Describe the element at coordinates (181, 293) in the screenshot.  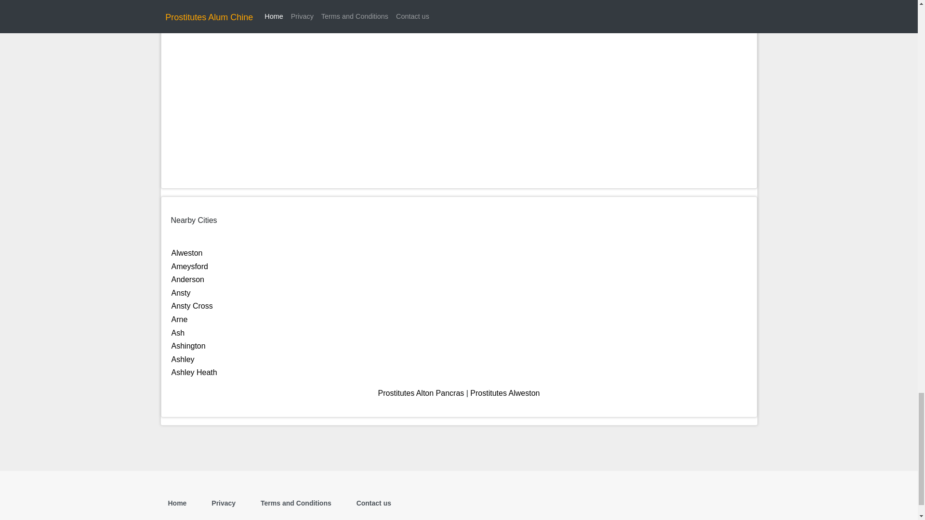
I see `Ansty` at that location.